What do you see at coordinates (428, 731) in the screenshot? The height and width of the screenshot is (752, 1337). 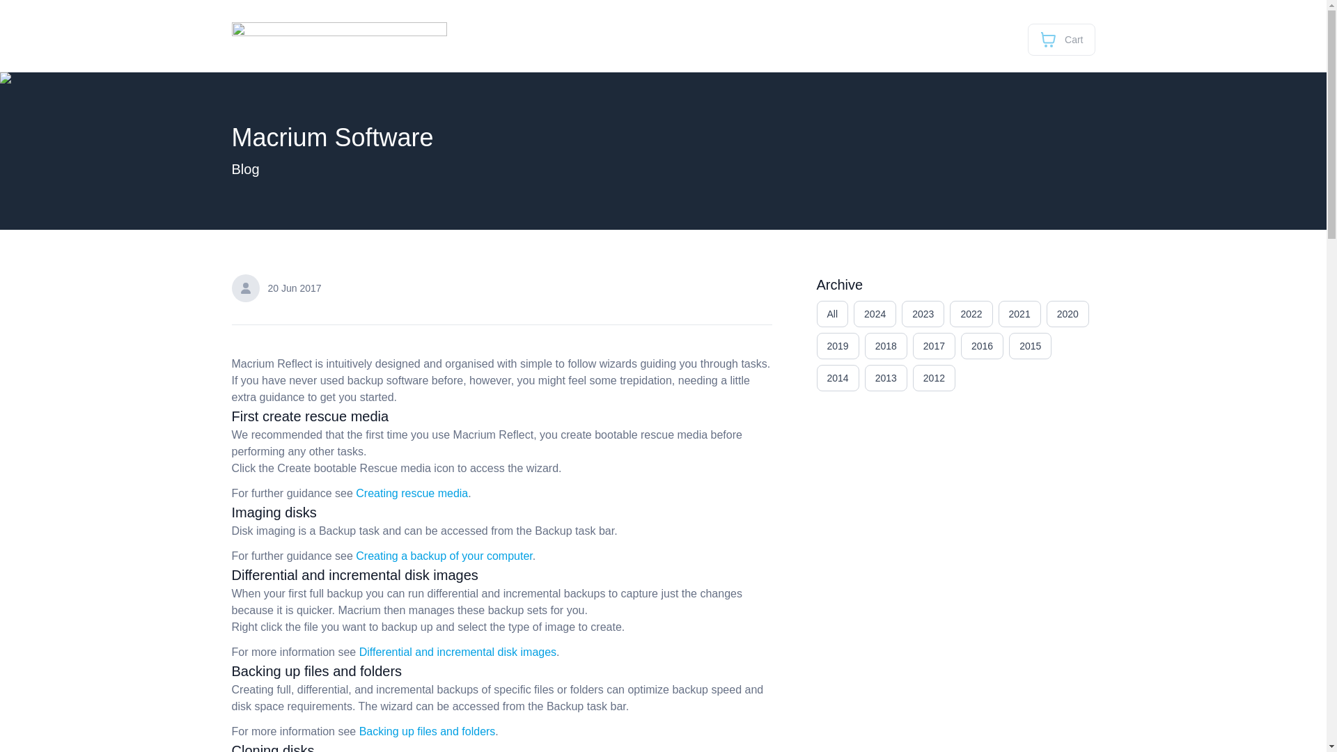 I see `Backing up files and folders` at bounding box center [428, 731].